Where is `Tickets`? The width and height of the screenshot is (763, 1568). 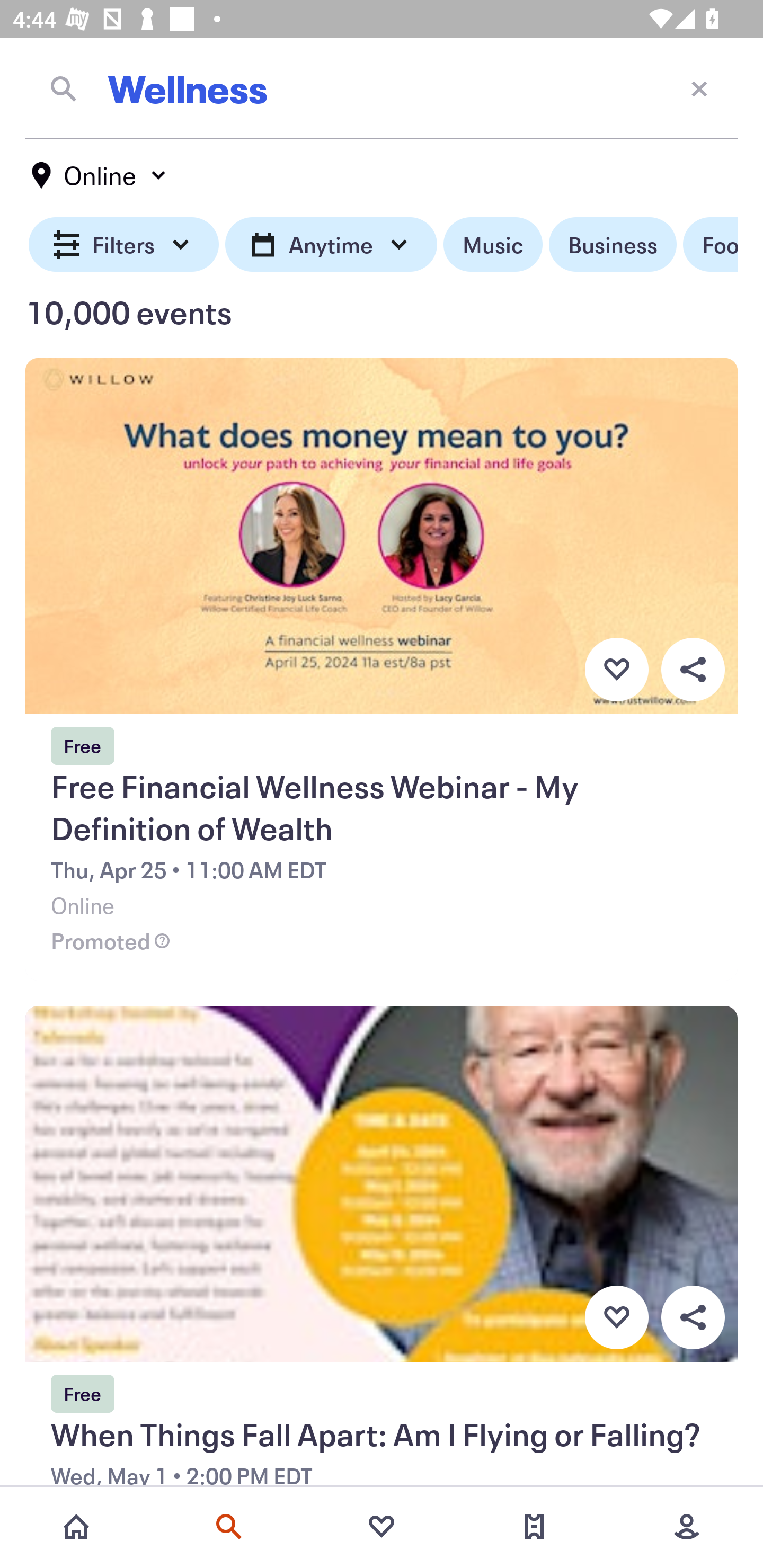
Tickets is located at coordinates (534, 1527).